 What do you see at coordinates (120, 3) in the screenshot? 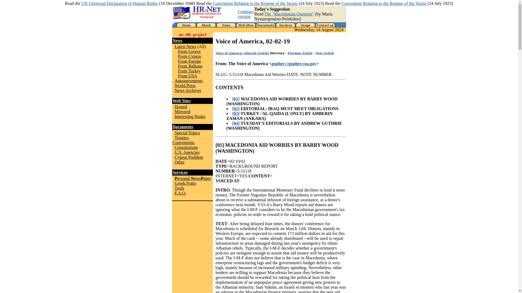
I see `UN Universal Declaration of Human Rights` at bounding box center [120, 3].